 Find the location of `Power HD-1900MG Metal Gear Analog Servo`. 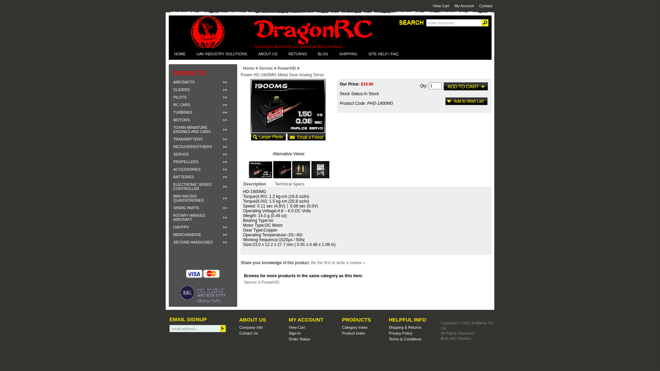

Power HD-1900MG Metal Gear Analog Servo is located at coordinates (288, 132).